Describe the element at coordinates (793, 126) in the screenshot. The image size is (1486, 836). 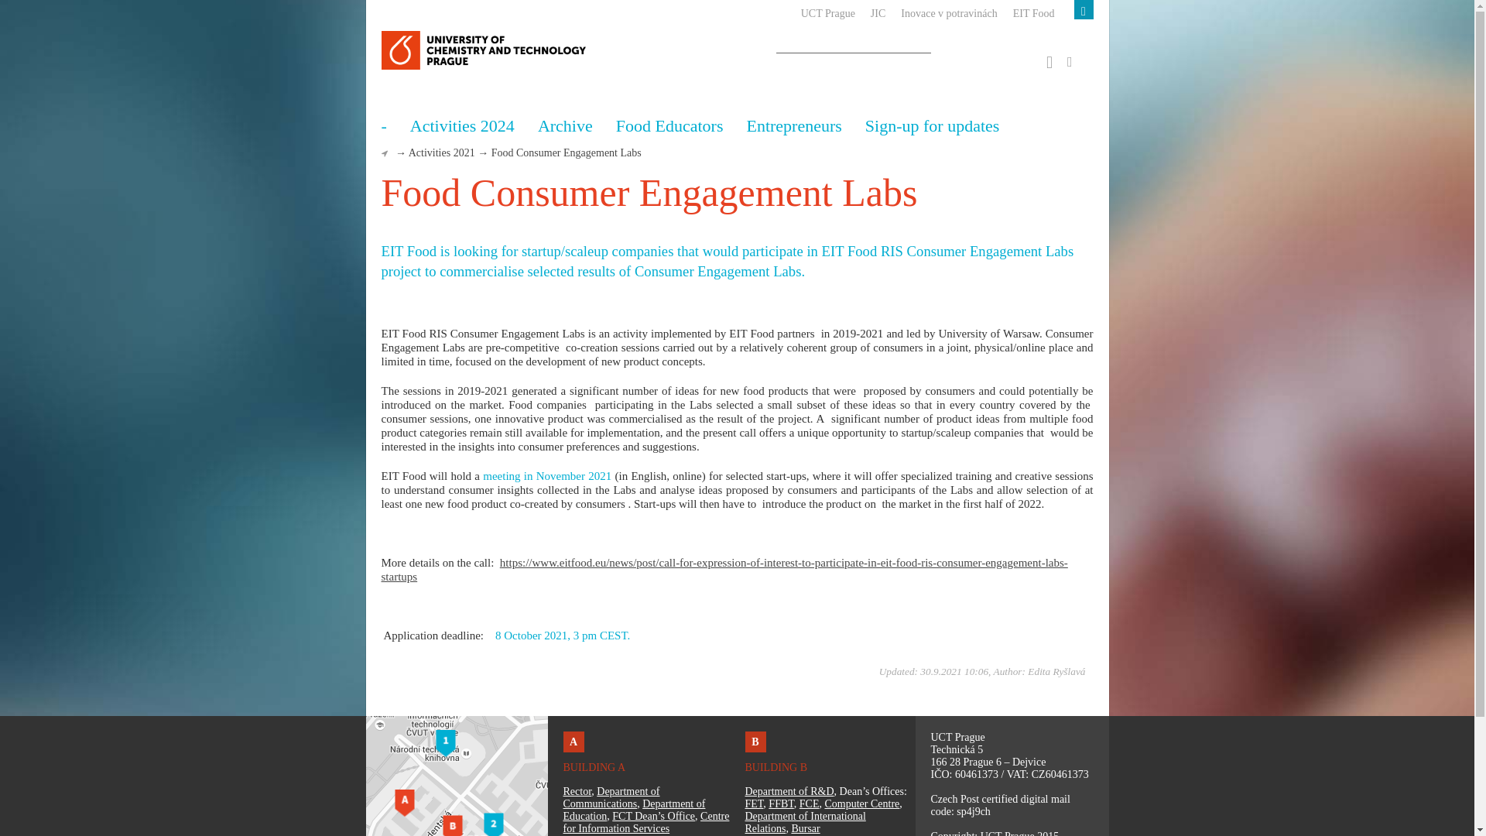
I see `Entrepreneurs` at that location.